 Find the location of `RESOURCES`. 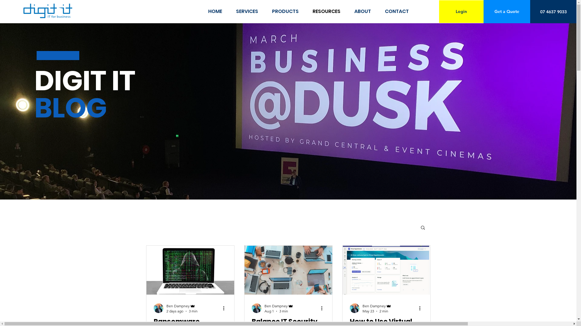

RESOURCES is located at coordinates (326, 11).